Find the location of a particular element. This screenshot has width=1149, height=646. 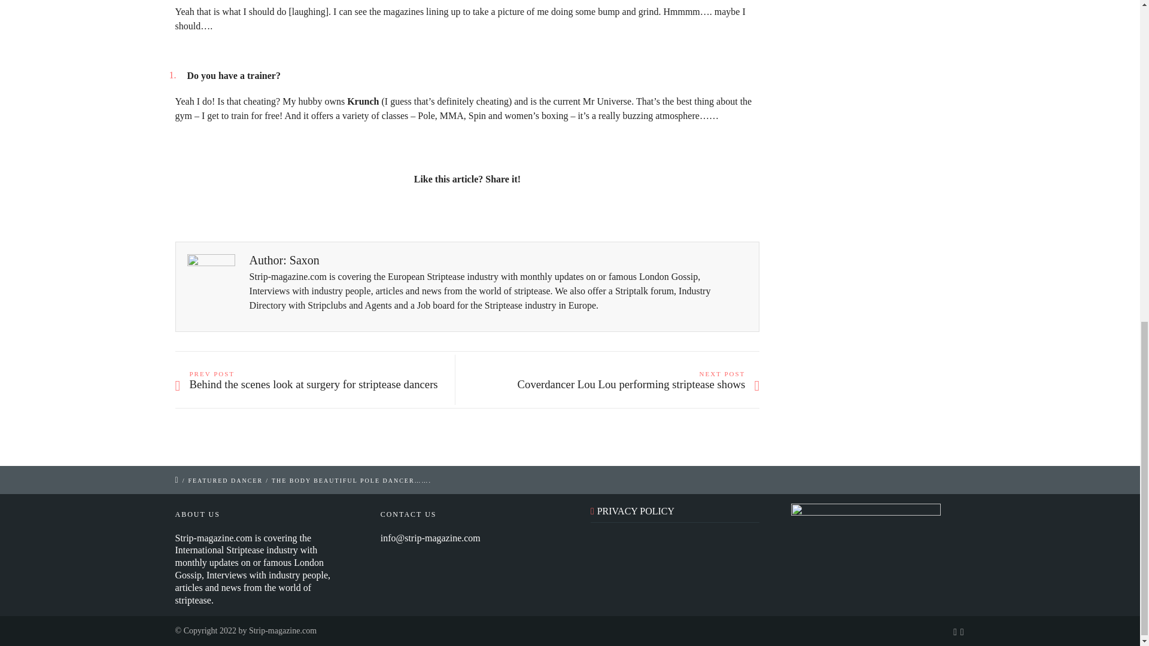

PRIVACY POLICY is located at coordinates (636, 511).